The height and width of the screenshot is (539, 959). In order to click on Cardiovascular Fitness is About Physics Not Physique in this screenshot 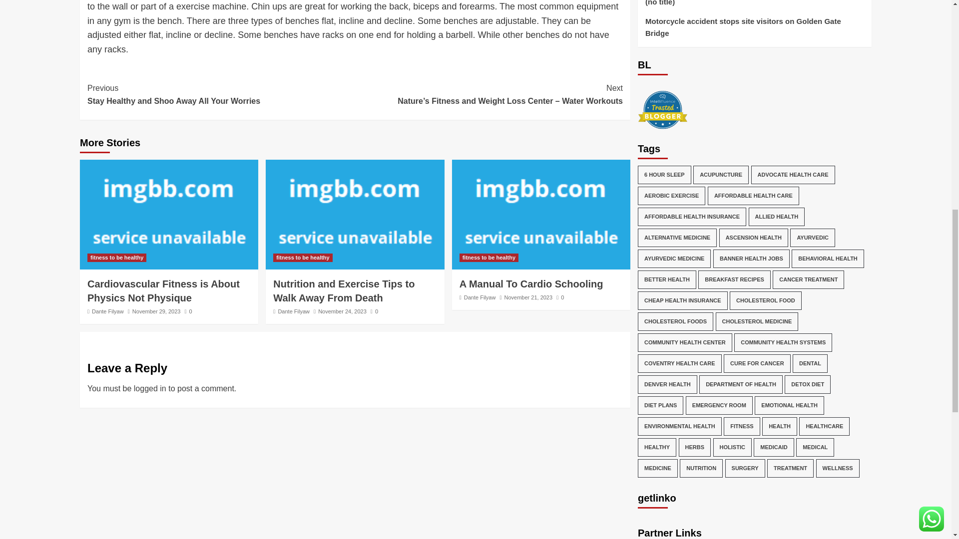, I will do `click(221, 94)`.